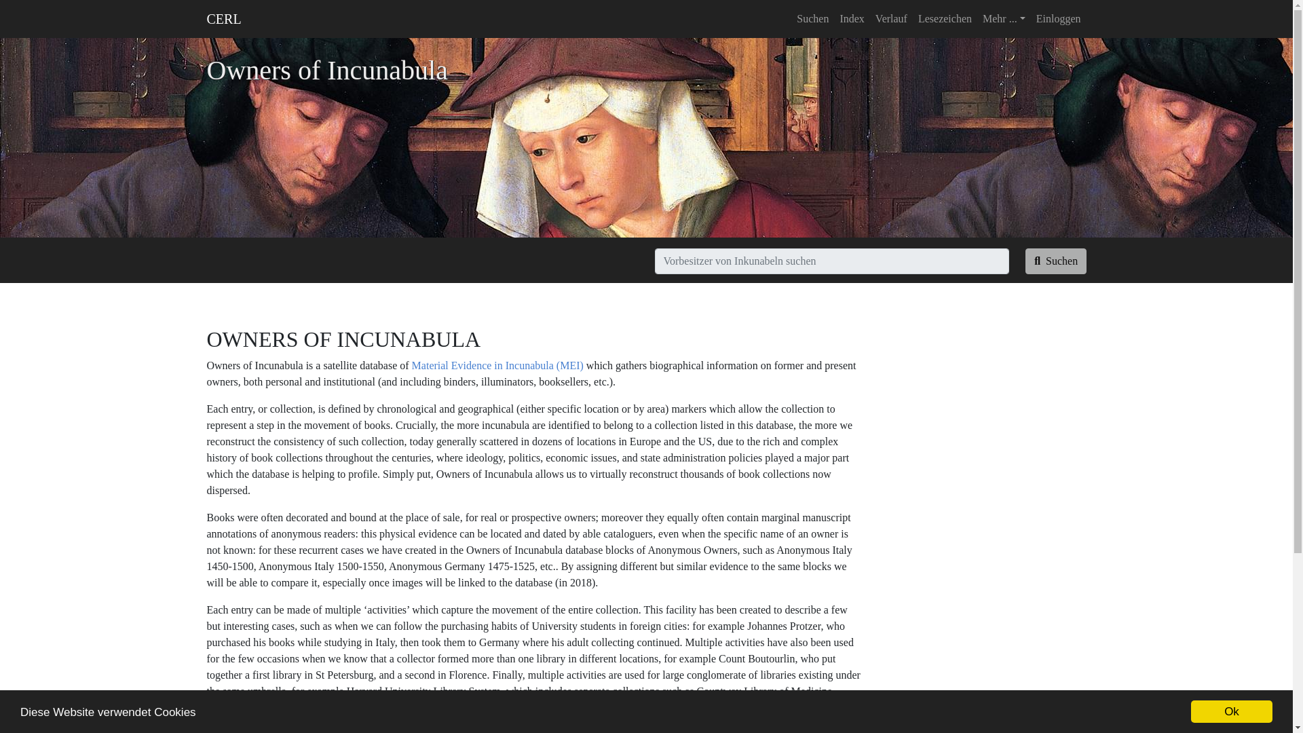 This screenshot has height=733, width=1303. Describe the element at coordinates (1059, 18) in the screenshot. I see `Einloggen` at that location.